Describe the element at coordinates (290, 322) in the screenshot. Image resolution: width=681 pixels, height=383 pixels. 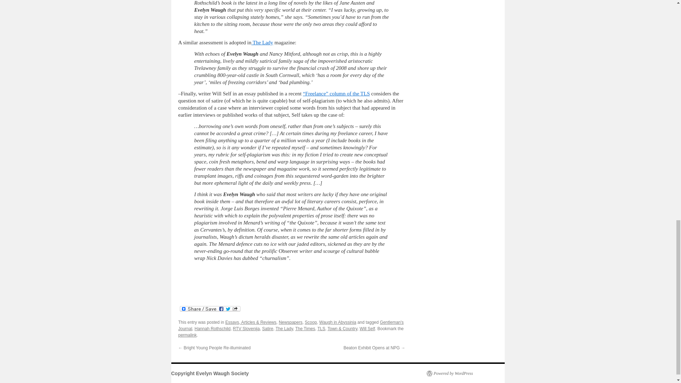
I see `Newspapers` at that location.